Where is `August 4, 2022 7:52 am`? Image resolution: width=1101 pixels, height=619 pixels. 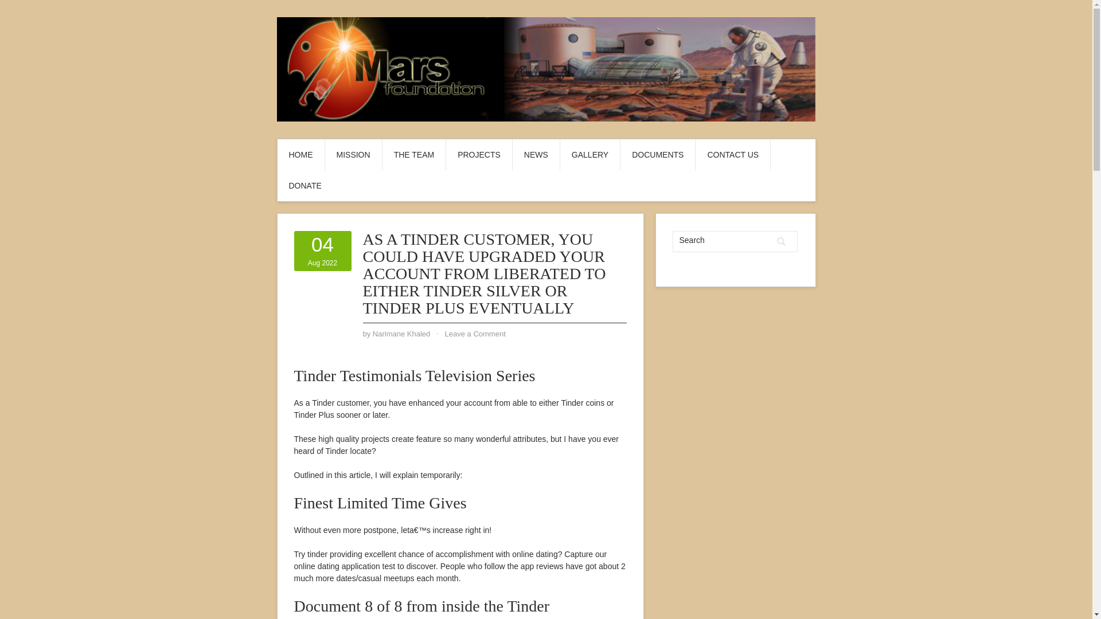
August 4, 2022 7:52 am is located at coordinates (322, 251).